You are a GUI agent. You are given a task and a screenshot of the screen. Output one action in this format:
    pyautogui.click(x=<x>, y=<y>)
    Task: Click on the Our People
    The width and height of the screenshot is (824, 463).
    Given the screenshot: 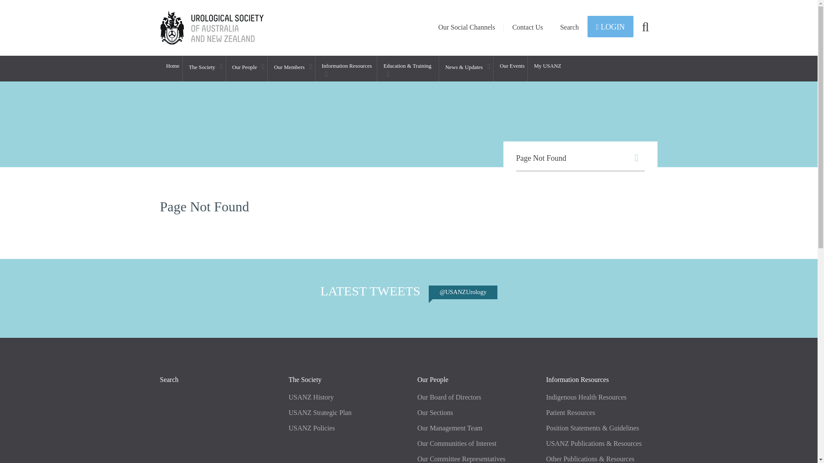 What is the action you would take?
    pyautogui.click(x=247, y=69)
    